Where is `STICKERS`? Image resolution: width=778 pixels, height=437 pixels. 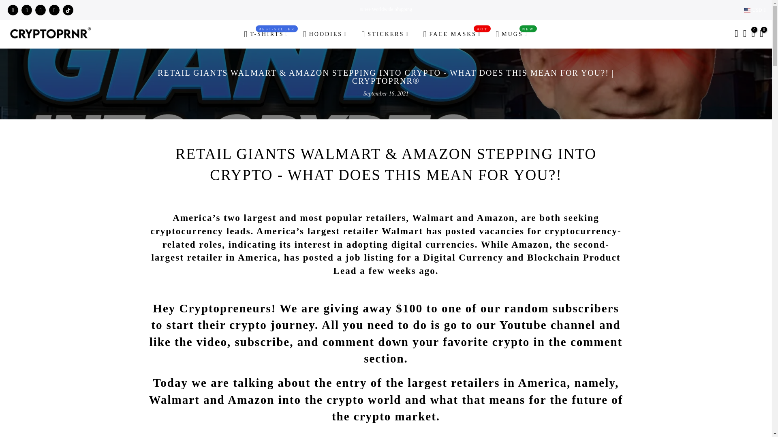 STICKERS is located at coordinates (385, 34).